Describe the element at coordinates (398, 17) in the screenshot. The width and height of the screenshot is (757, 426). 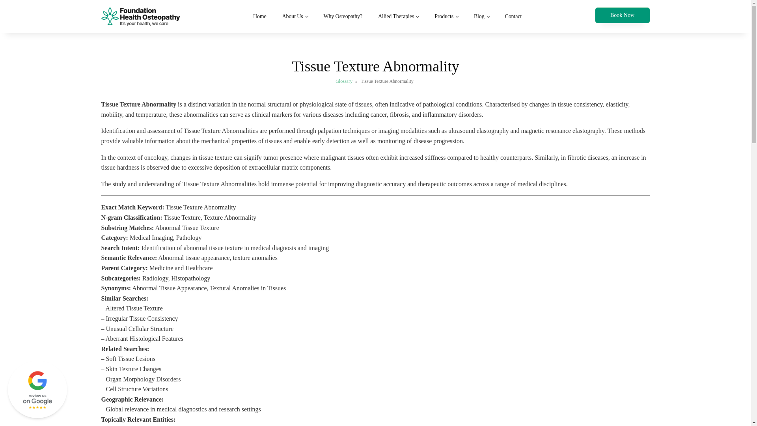
I see `Allied Therapies` at that location.